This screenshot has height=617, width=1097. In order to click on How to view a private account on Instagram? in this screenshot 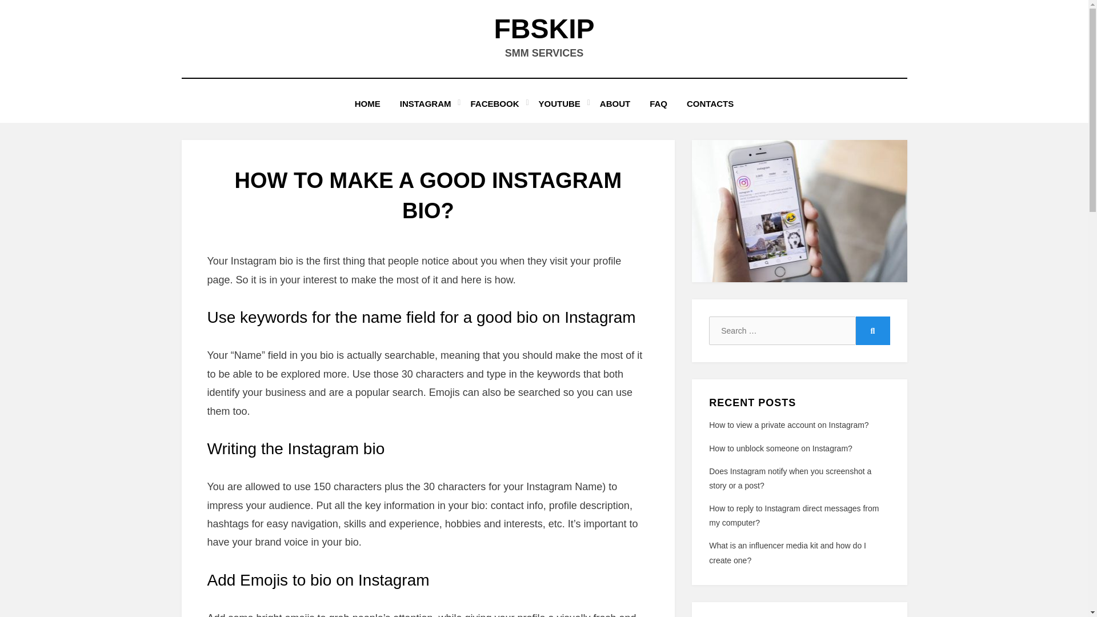, I will do `click(788, 424)`.